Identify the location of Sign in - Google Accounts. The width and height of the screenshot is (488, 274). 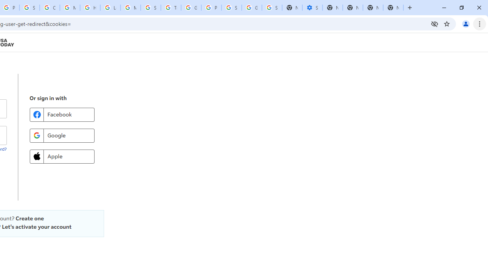
(231, 8).